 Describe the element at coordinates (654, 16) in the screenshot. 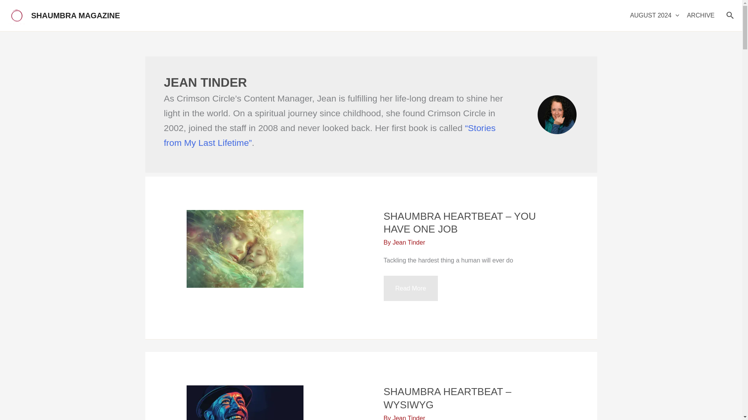

I see `AUGUST 2024` at that location.